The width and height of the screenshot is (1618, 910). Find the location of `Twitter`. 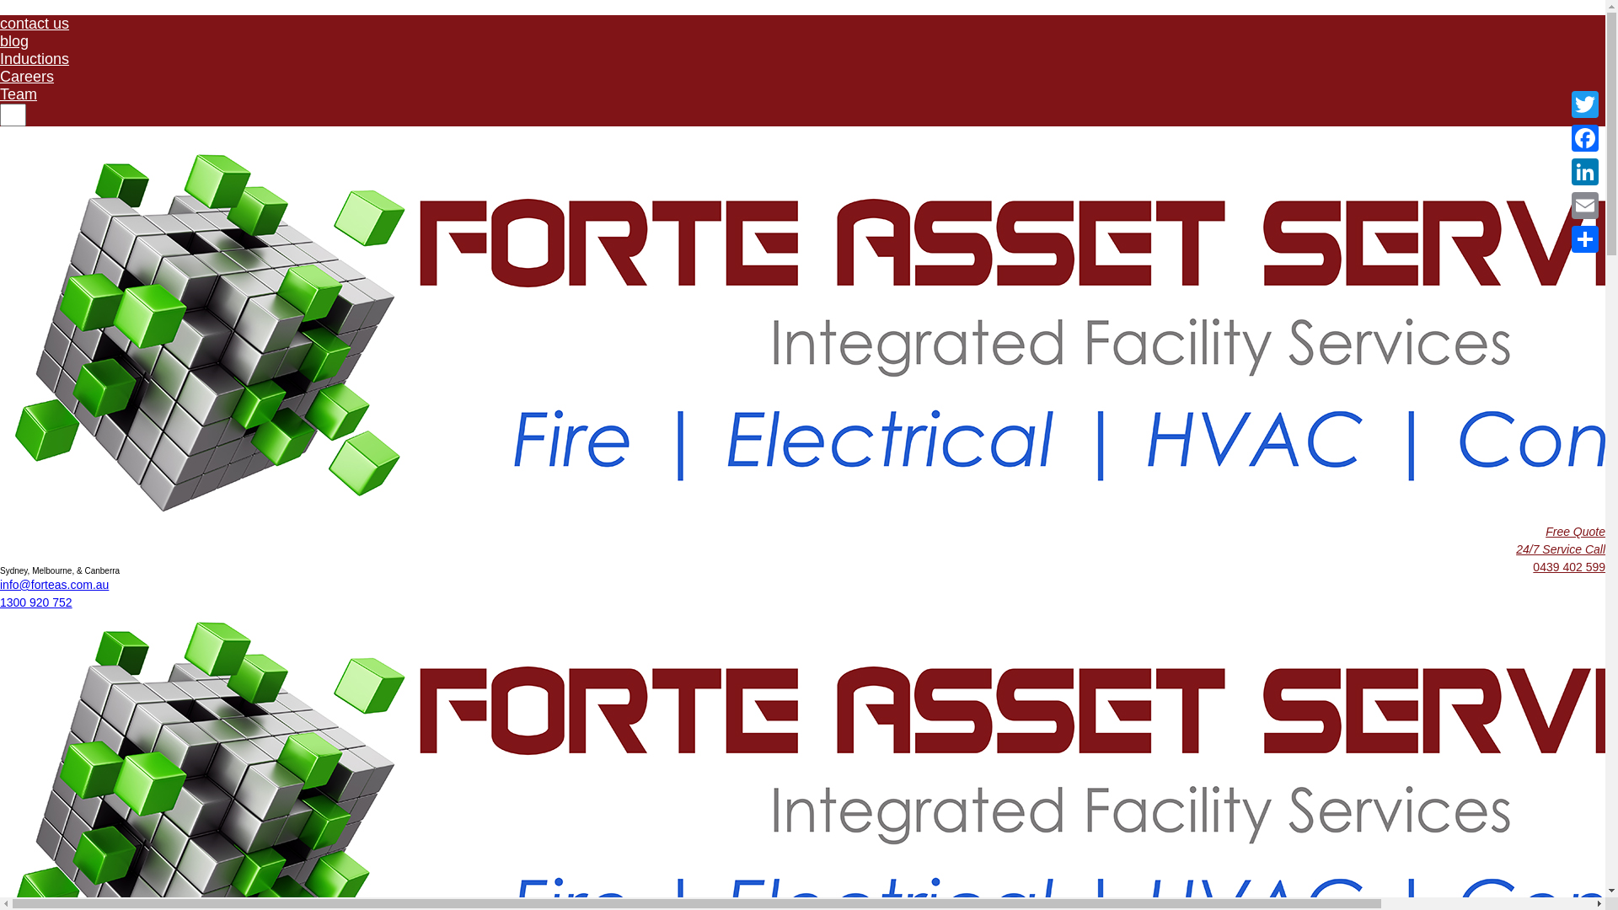

Twitter is located at coordinates (1585, 104).